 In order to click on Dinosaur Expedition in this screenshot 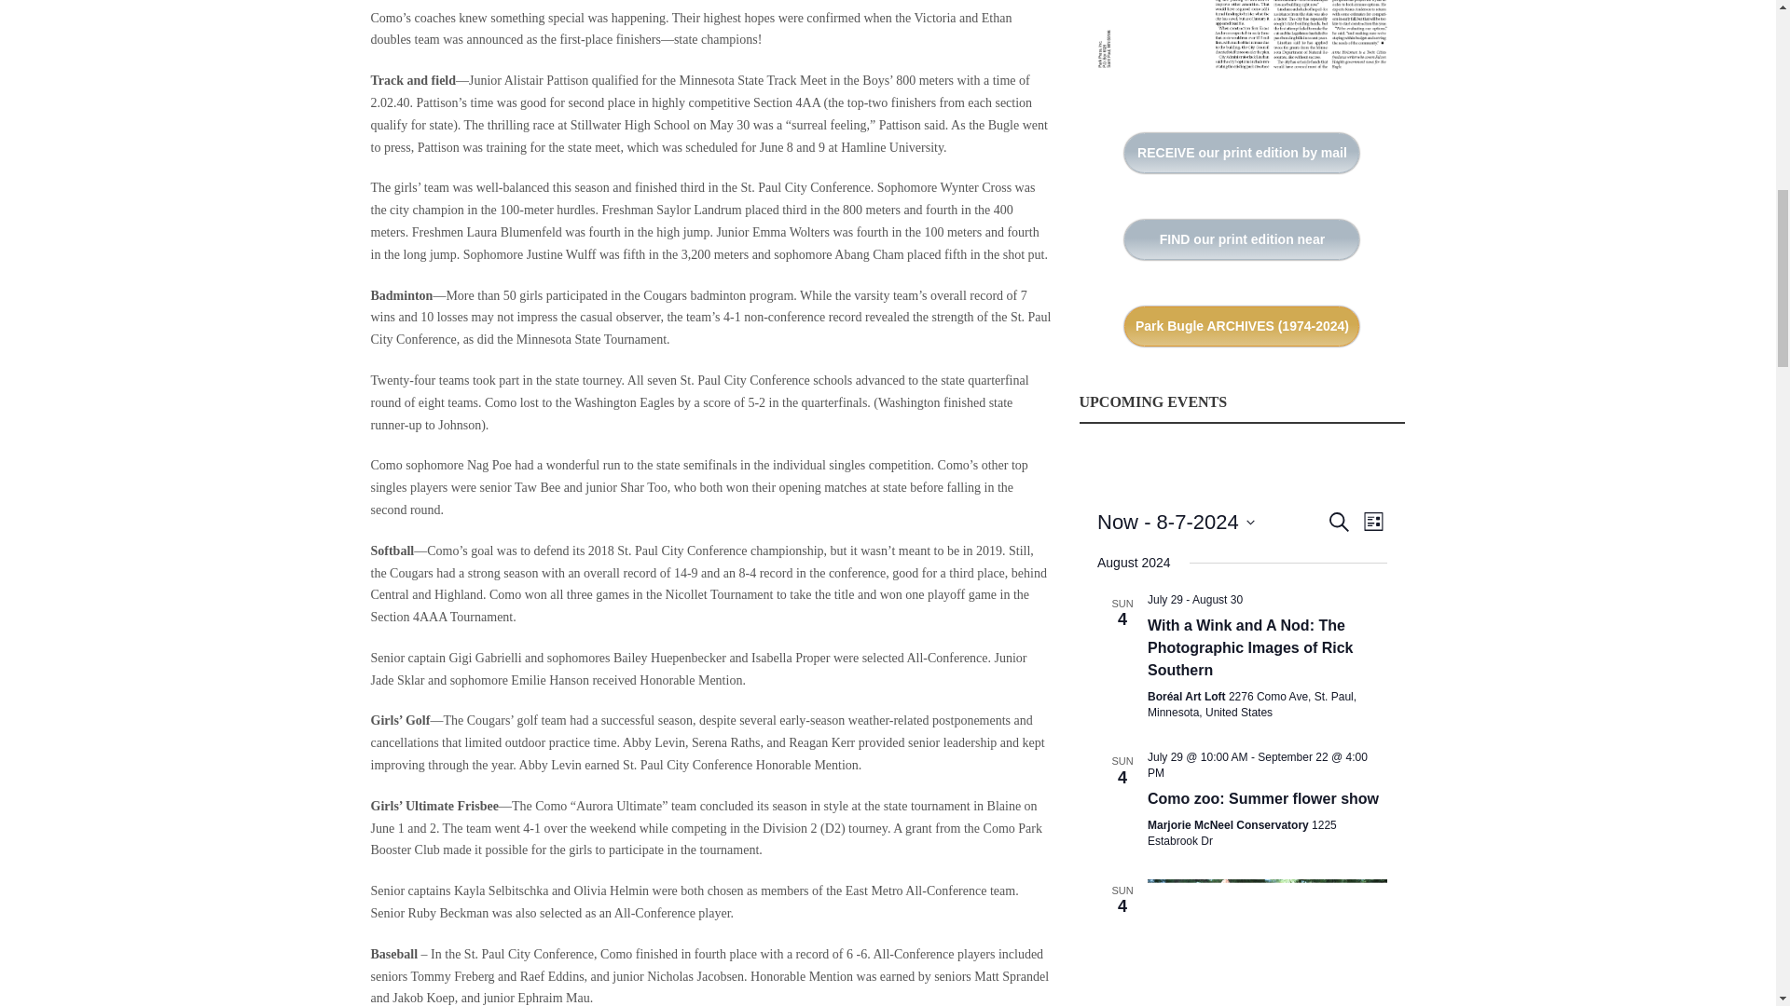, I will do `click(1267, 943)`.